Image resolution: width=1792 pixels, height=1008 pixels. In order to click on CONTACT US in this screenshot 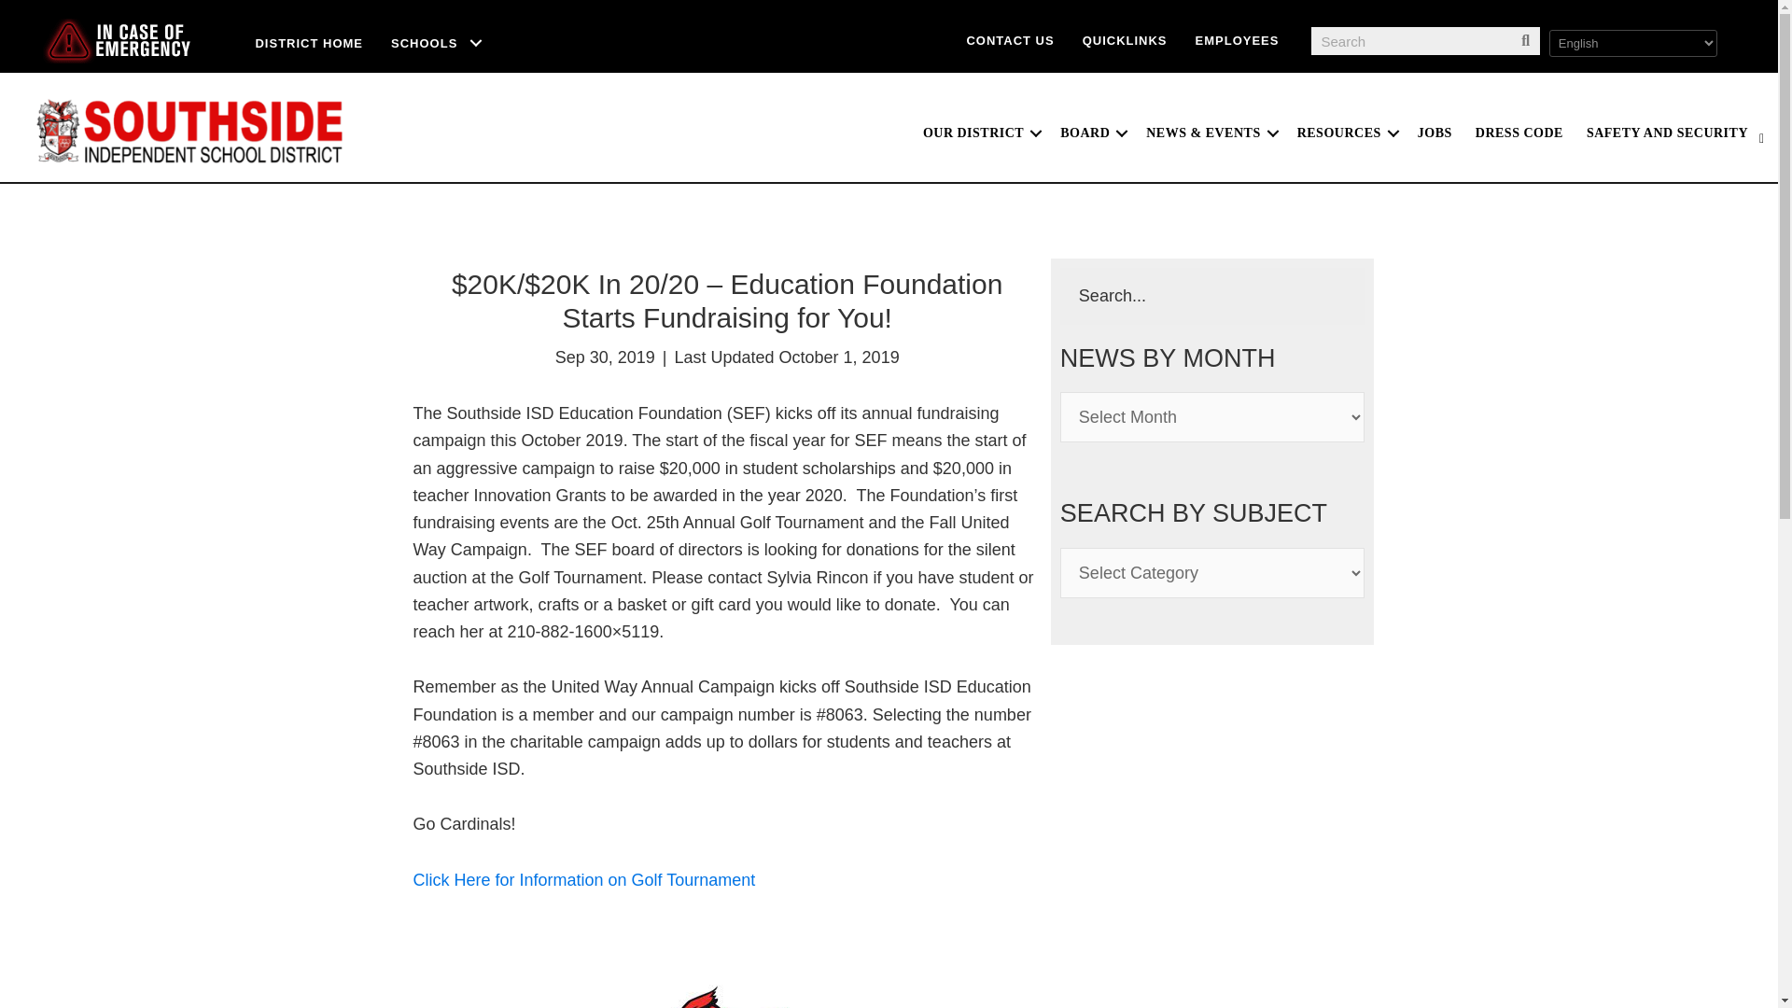, I will do `click(1010, 39)`.